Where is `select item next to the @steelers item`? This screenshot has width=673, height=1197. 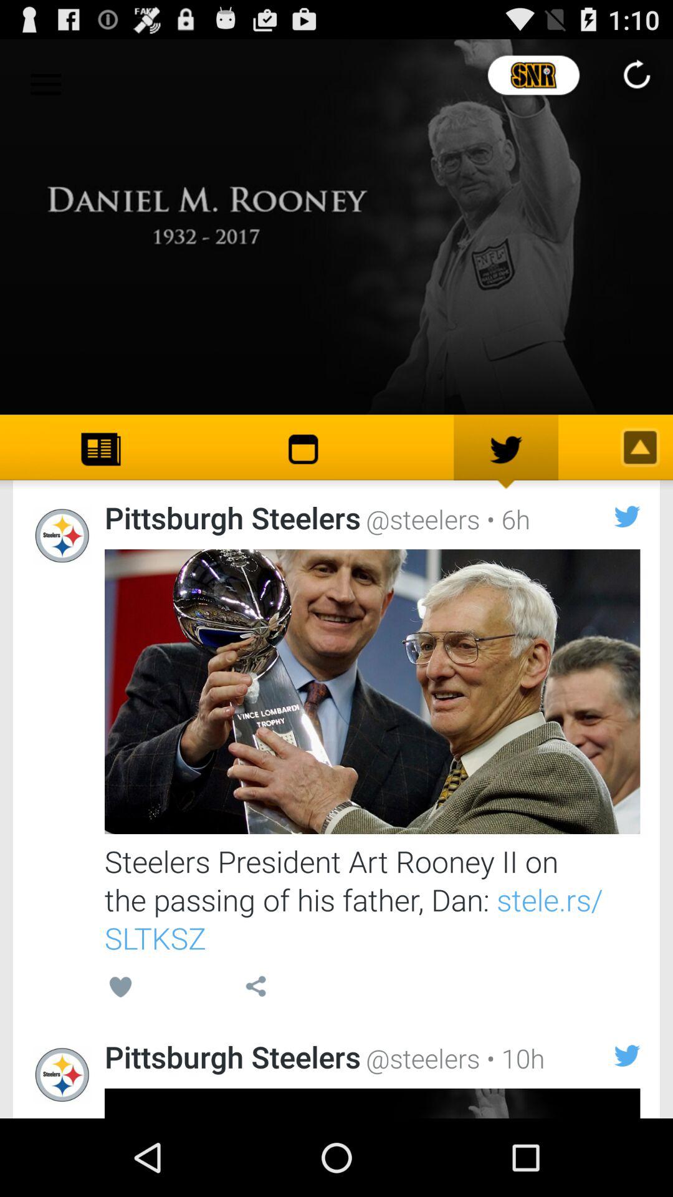 select item next to the @steelers item is located at coordinates (512, 1057).